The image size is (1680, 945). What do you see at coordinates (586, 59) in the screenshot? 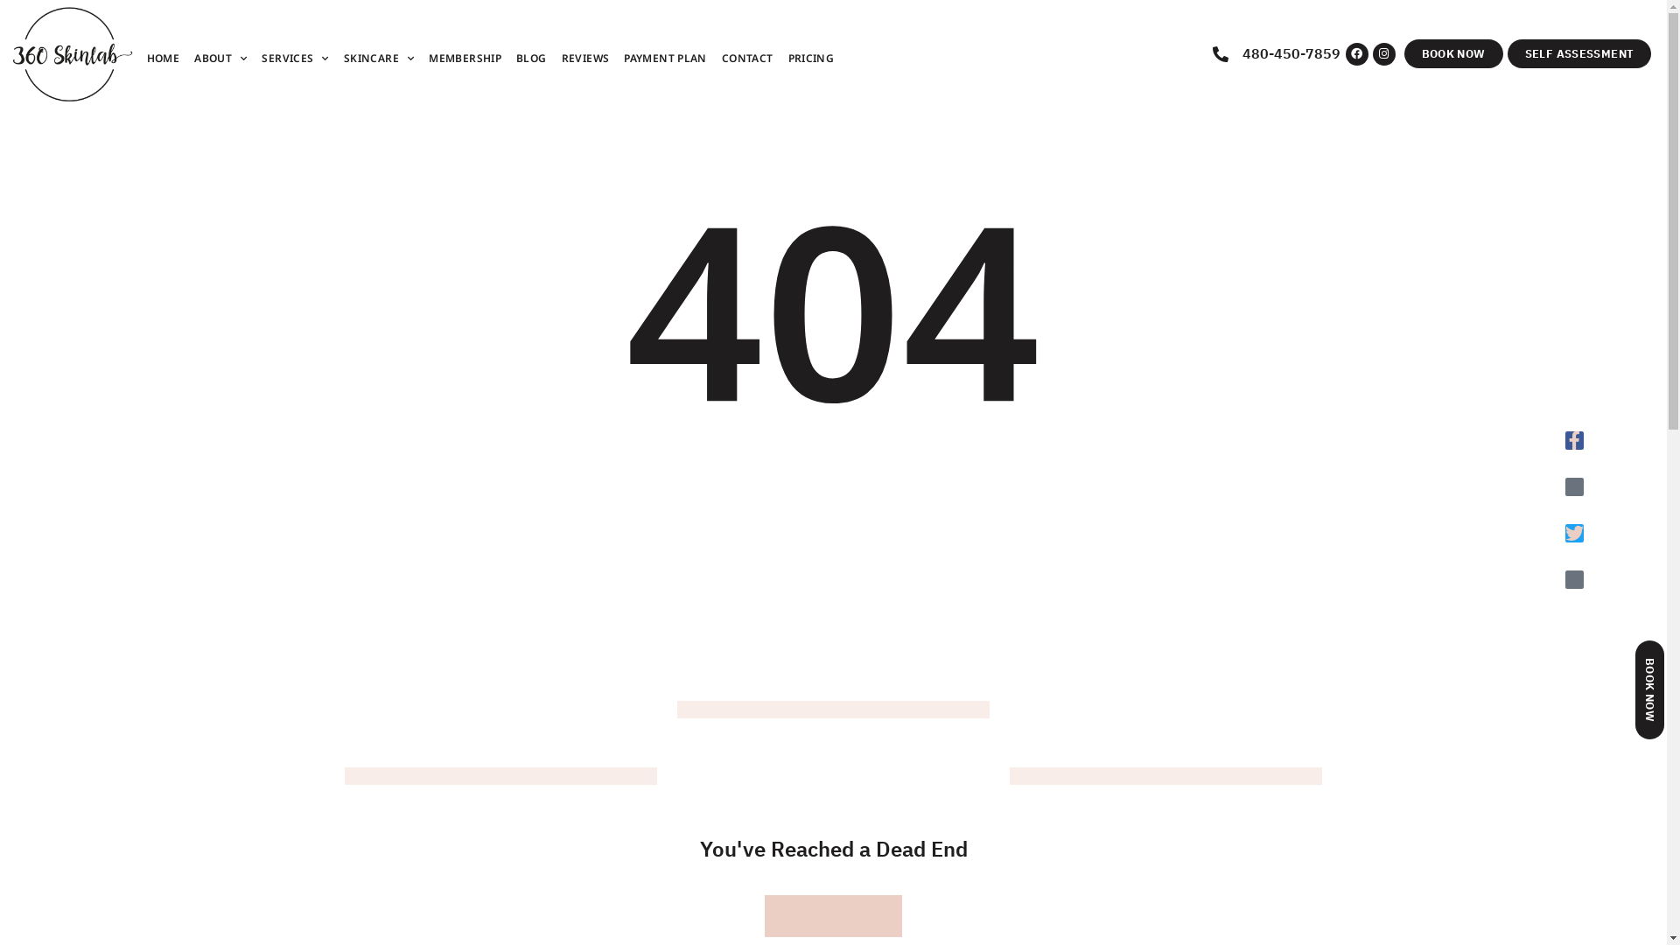
I see `REVIEWS` at bounding box center [586, 59].